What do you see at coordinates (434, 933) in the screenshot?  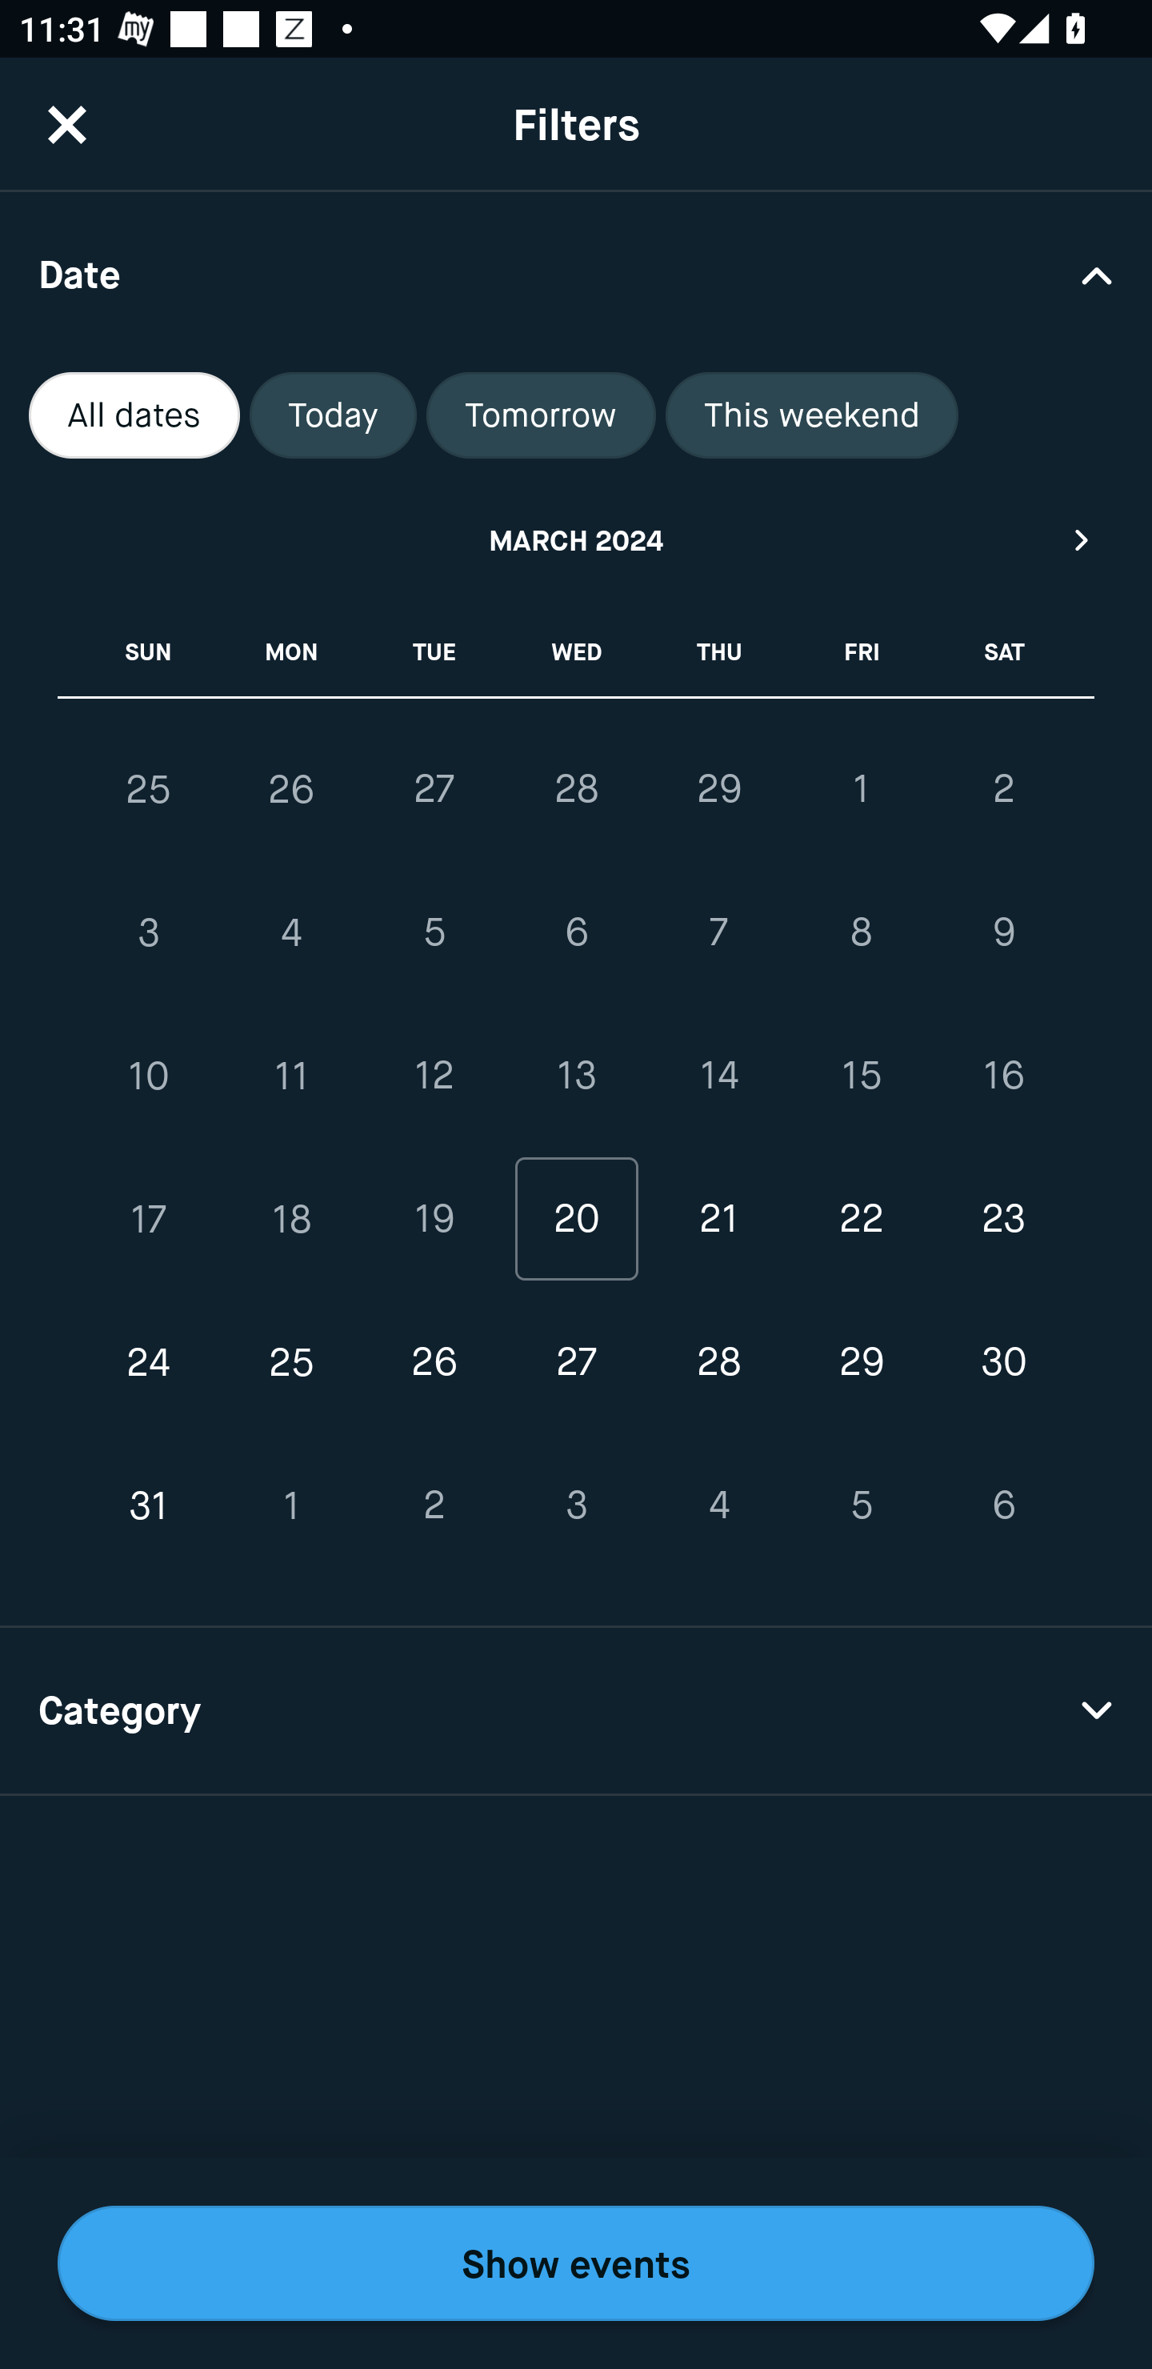 I see `5` at bounding box center [434, 933].